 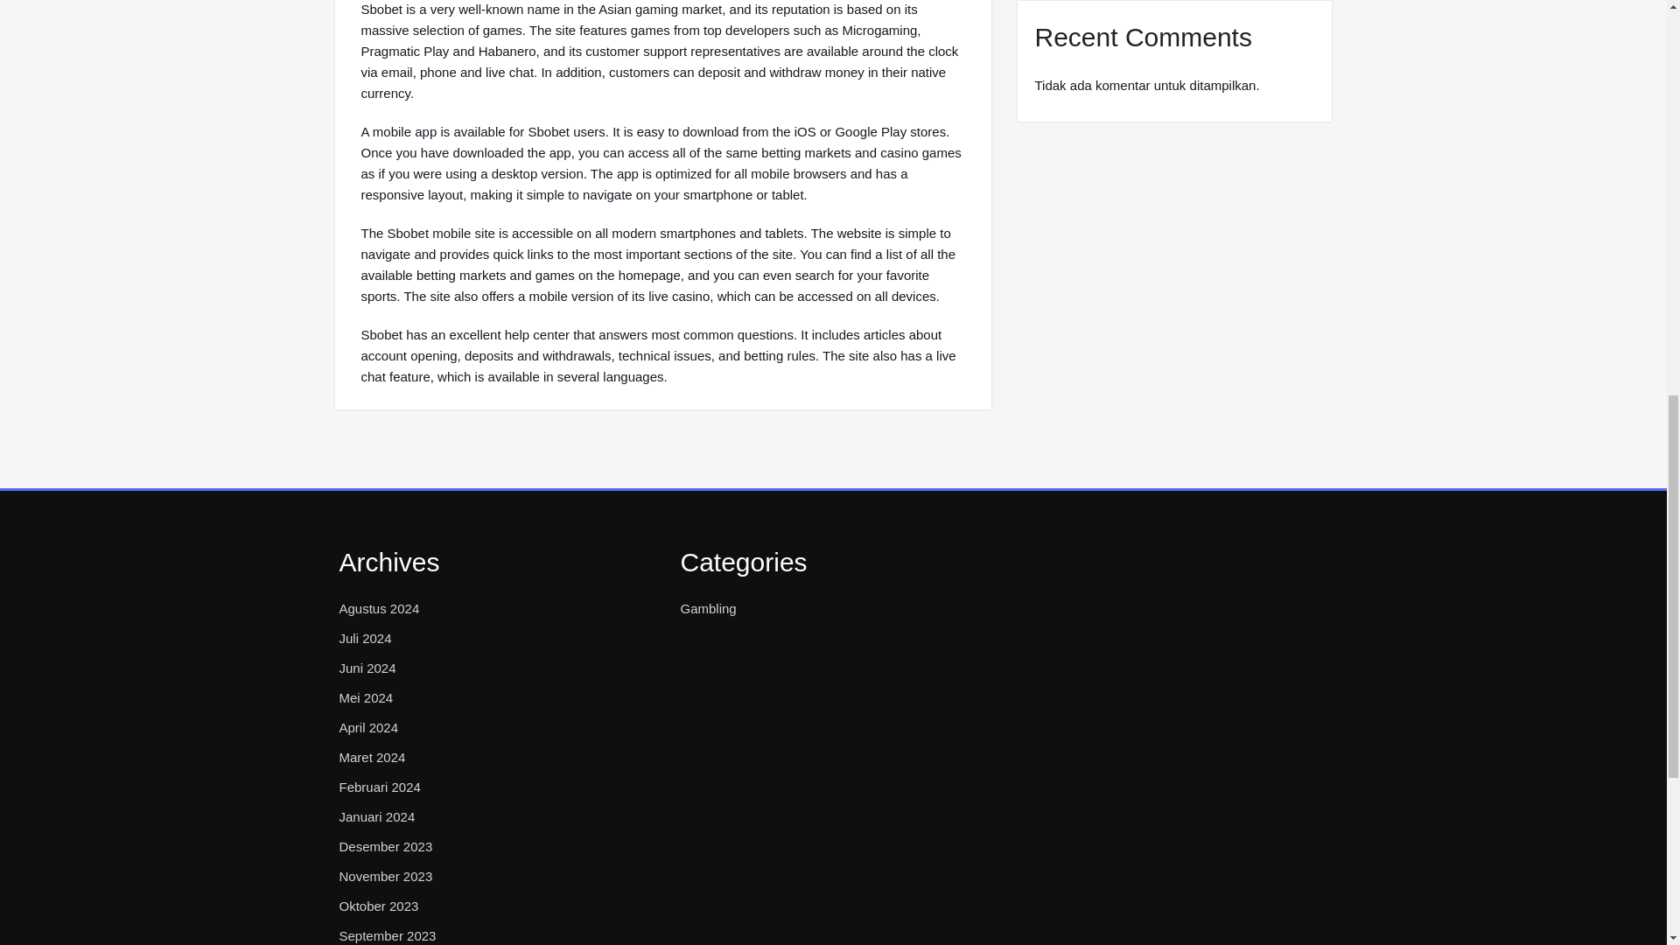 What do you see at coordinates (388, 935) in the screenshot?
I see `September 2023` at bounding box center [388, 935].